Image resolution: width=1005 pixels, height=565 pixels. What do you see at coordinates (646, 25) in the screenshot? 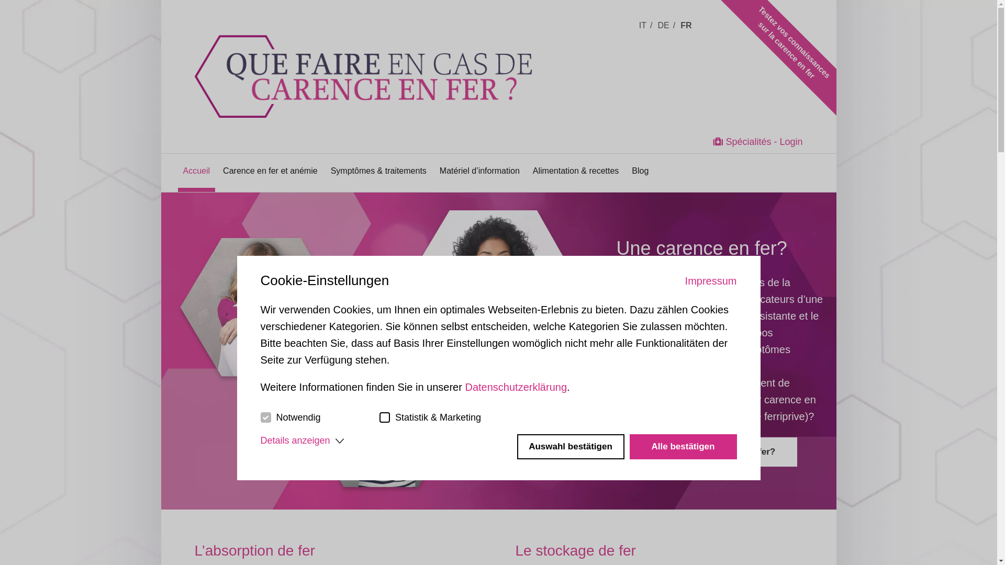
I see `IT` at bounding box center [646, 25].